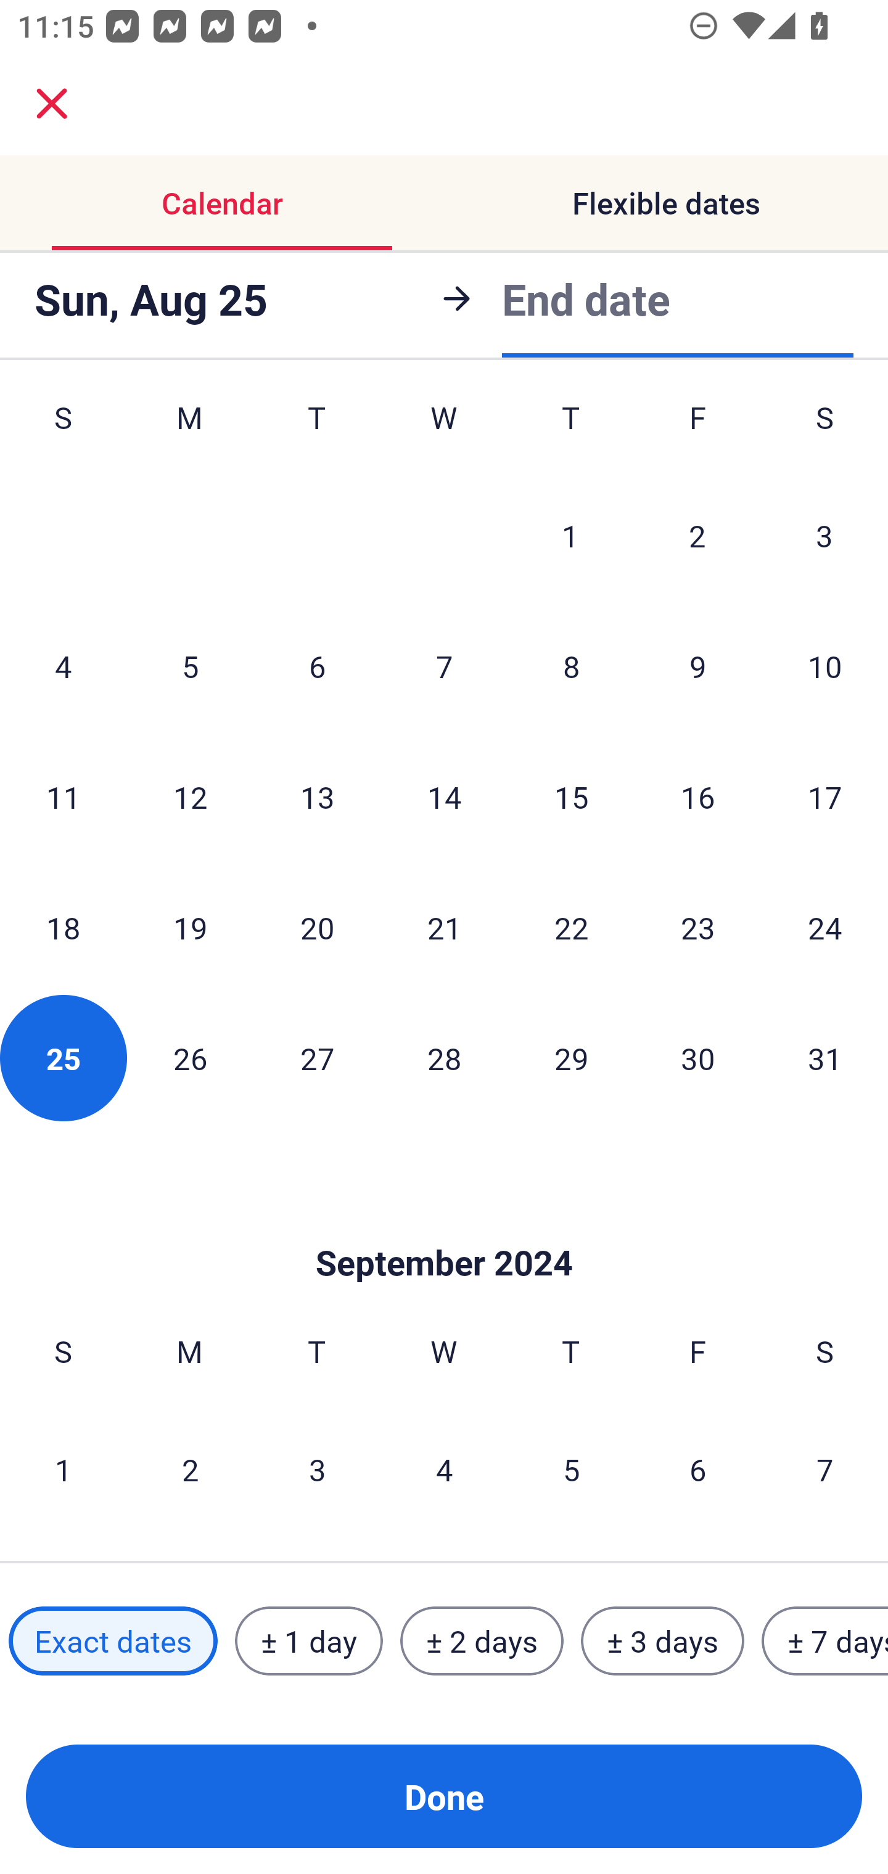 The width and height of the screenshot is (888, 1874). Describe the element at coordinates (698, 796) in the screenshot. I see `16 Friday, August 16, 2024` at that location.